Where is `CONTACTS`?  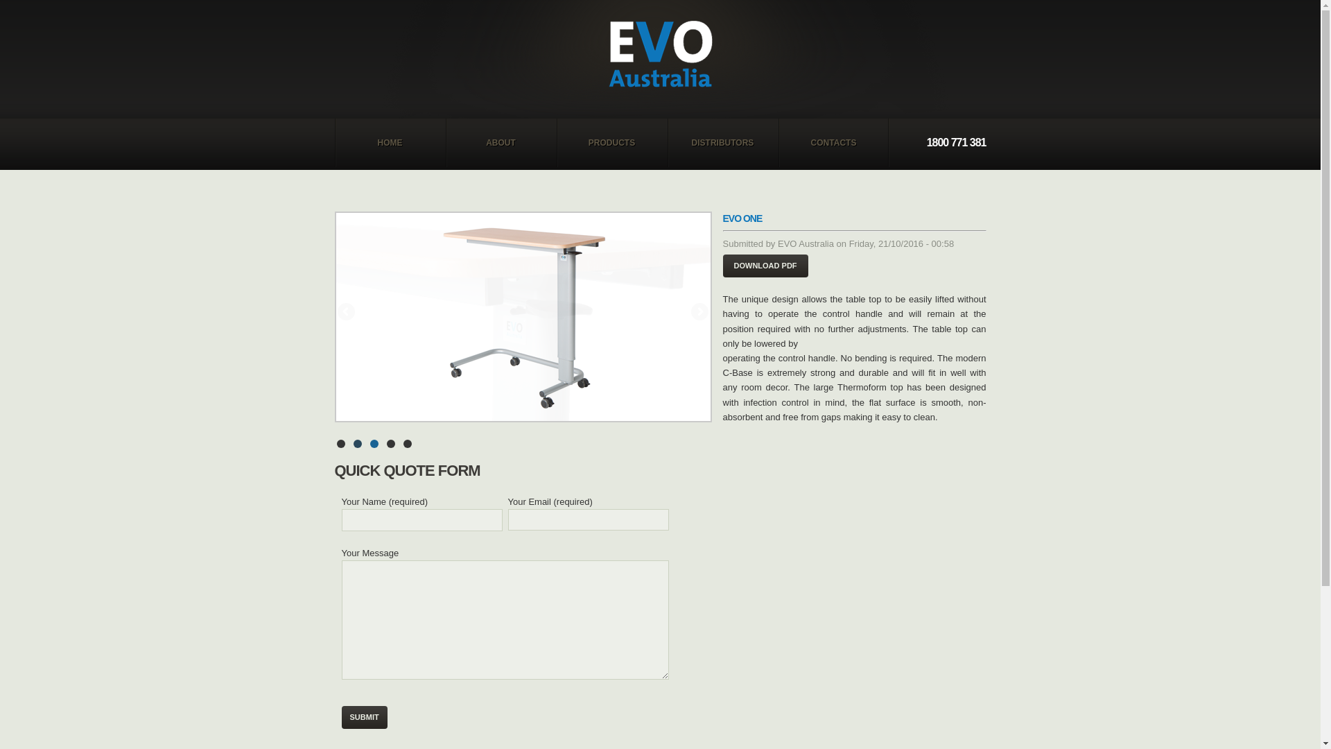
CONTACTS is located at coordinates (833, 143).